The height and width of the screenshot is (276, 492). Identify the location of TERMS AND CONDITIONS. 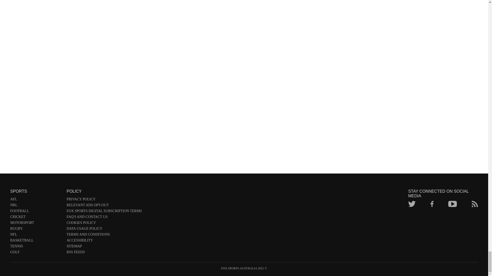
(104, 236).